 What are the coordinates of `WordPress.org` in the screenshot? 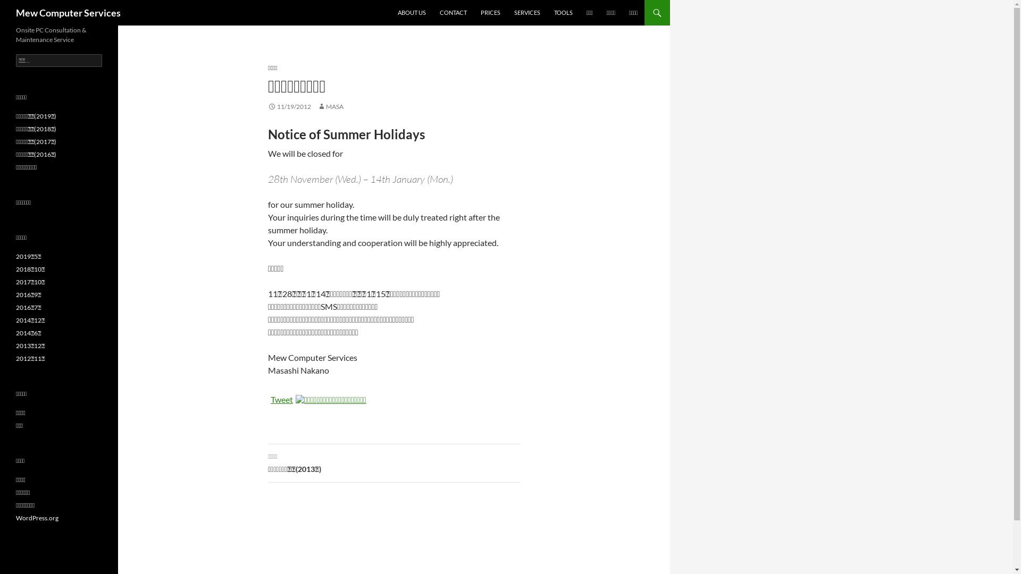 It's located at (37, 518).